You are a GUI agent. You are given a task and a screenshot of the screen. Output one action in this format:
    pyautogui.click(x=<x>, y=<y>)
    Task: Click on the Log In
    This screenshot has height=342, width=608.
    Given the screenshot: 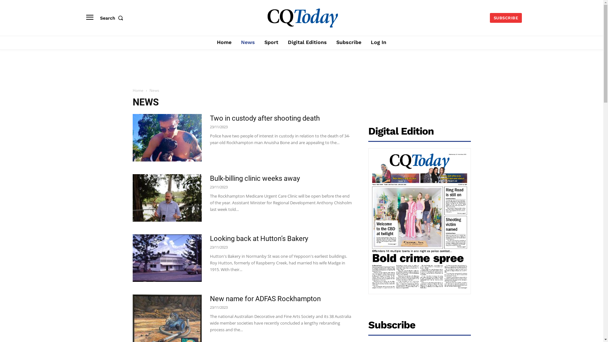 What is the action you would take?
    pyautogui.click(x=379, y=42)
    